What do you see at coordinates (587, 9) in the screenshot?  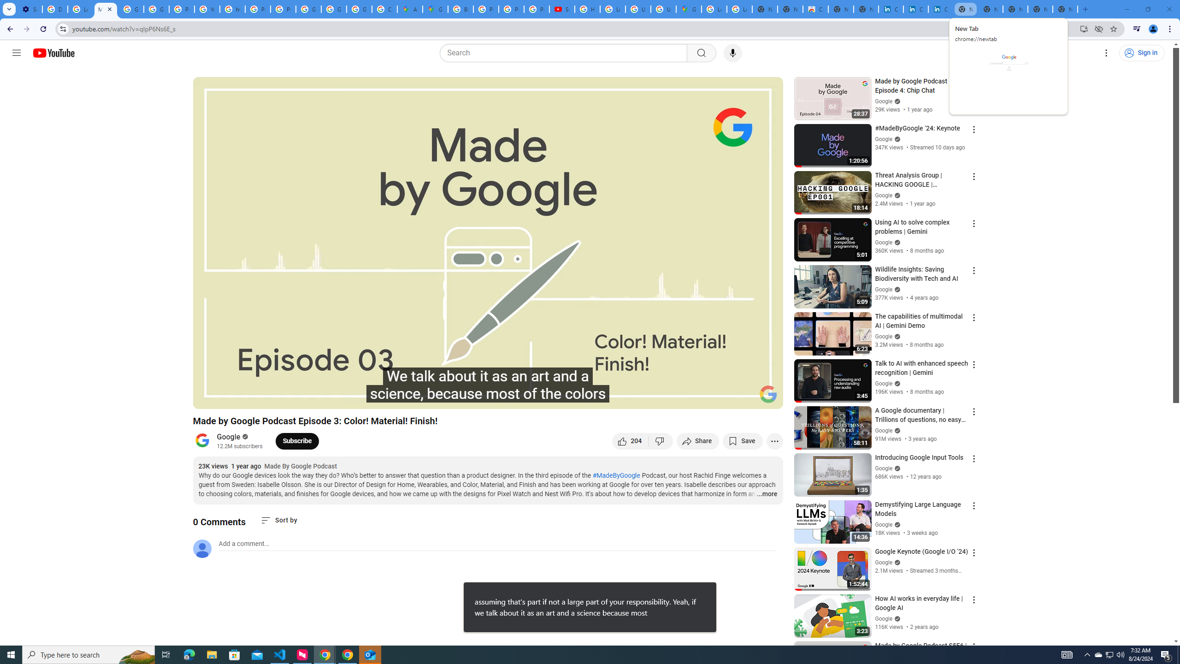 I see `How Chrome protects your passwords - Google Chrome Help` at bounding box center [587, 9].